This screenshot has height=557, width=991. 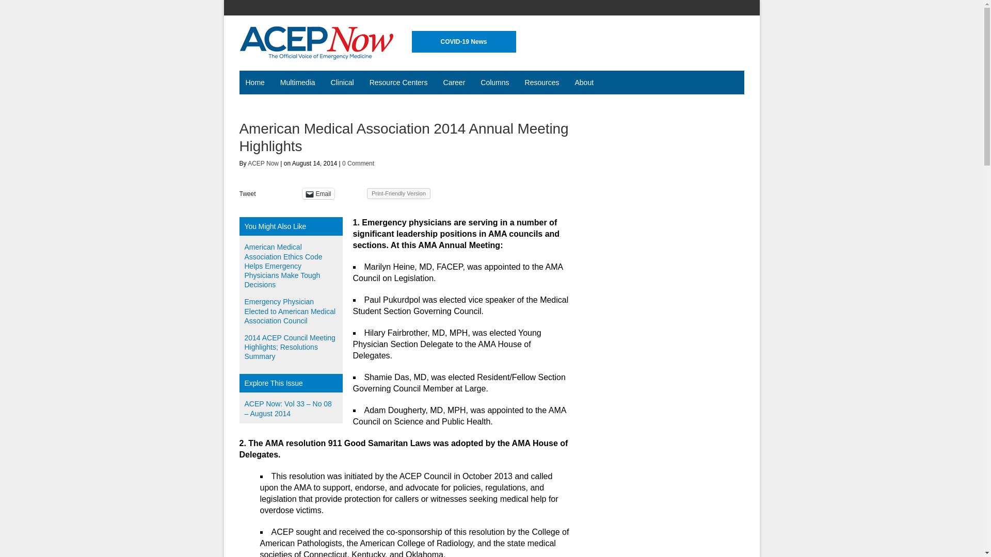 I want to click on Home, so click(x=257, y=83).